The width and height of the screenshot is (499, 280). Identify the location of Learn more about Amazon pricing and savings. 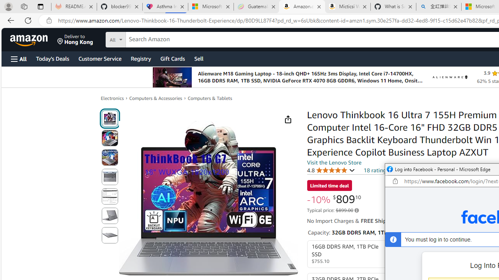
(356, 210).